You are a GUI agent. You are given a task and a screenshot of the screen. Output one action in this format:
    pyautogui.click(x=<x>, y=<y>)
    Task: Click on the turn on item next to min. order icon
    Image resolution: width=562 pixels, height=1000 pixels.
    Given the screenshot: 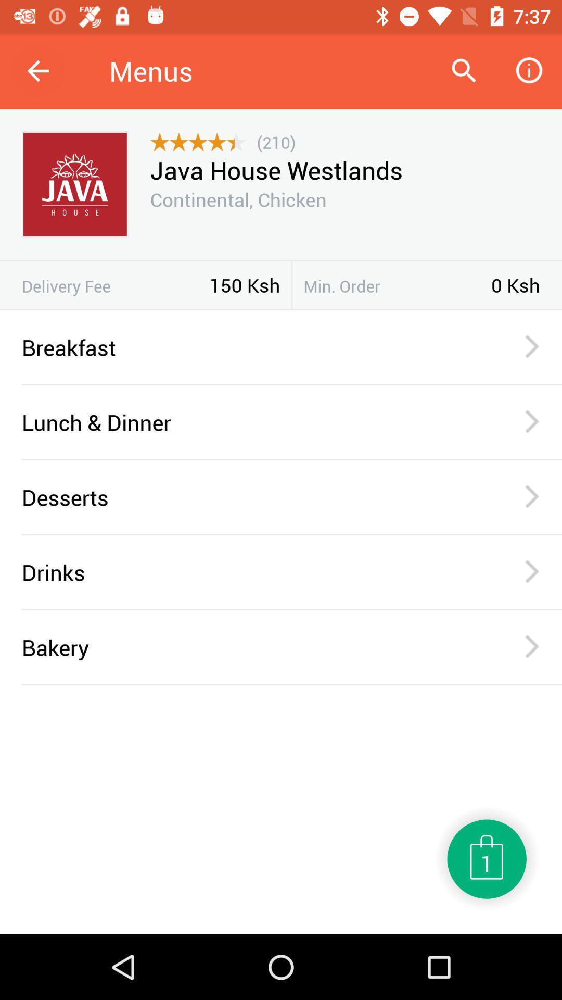 What is the action you would take?
    pyautogui.click(x=291, y=285)
    